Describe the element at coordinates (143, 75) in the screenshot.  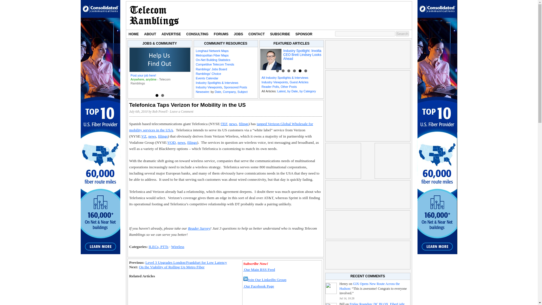
I see `Post your job here!` at that location.